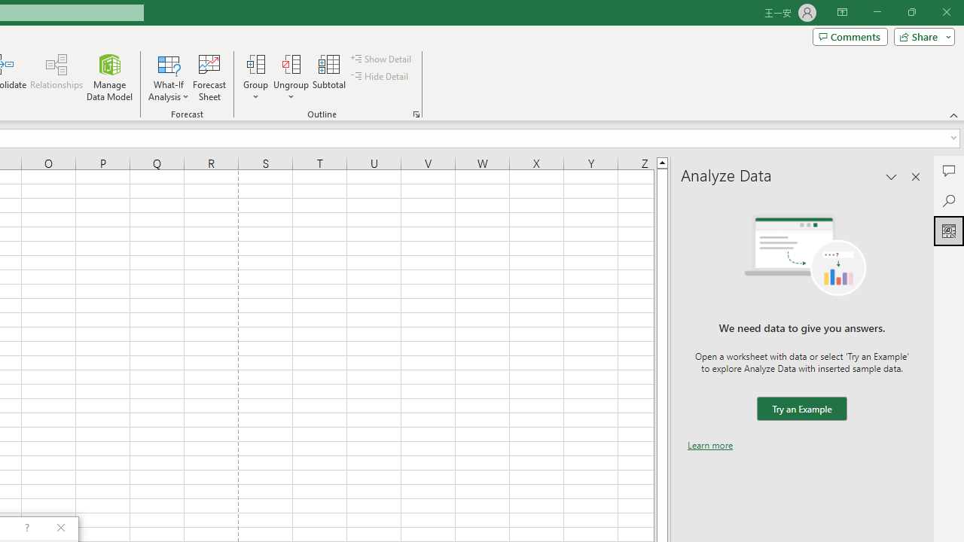 This screenshot has width=964, height=542. What do you see at coordinates (949, 200) in the screenshot?
I see `Search` at bounding box center [949, 200].